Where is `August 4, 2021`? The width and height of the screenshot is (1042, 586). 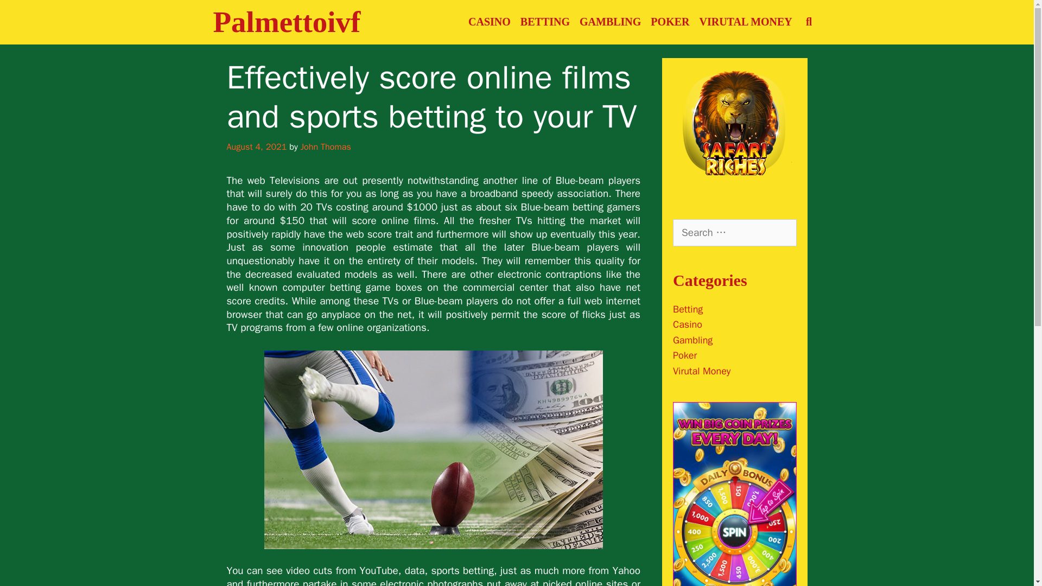 August 4, 2021 is located at coordinates (257, 146).